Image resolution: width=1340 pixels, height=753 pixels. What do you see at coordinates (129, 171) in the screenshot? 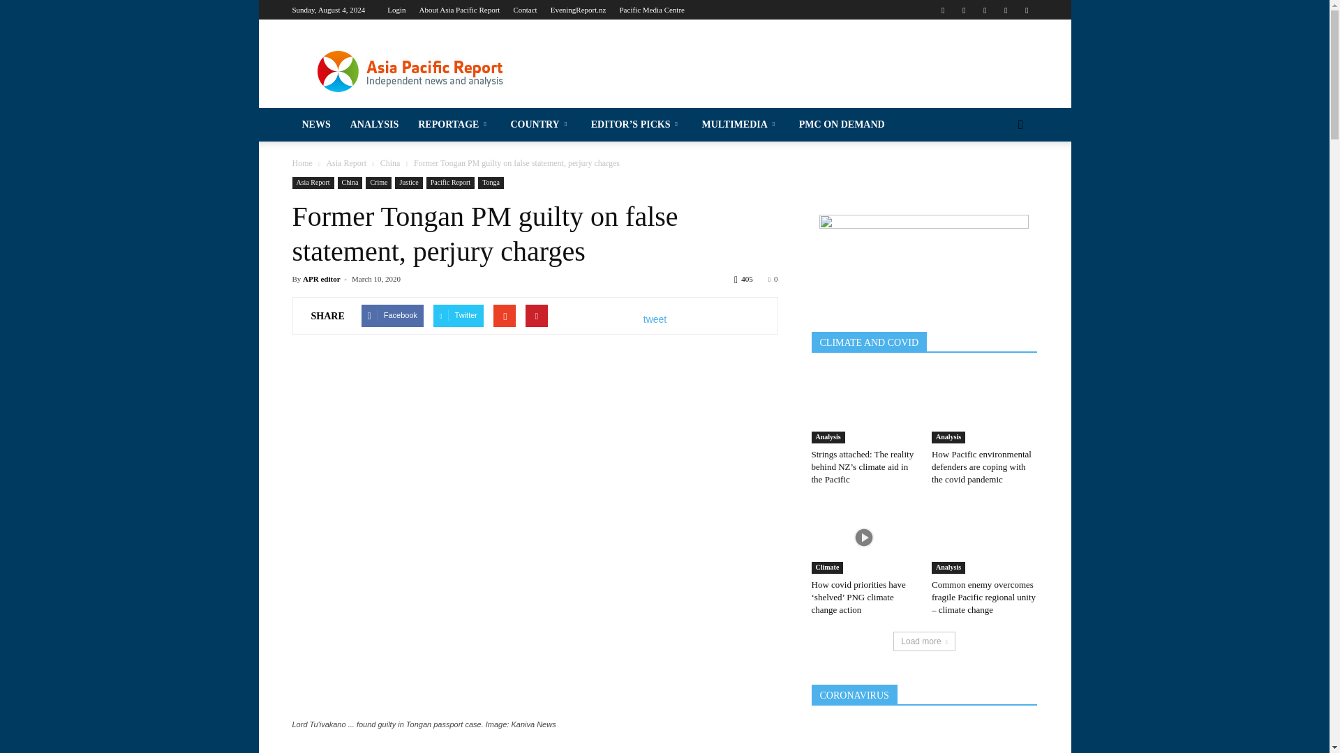
I see `Asia Report` at bounding box center [129, 171].